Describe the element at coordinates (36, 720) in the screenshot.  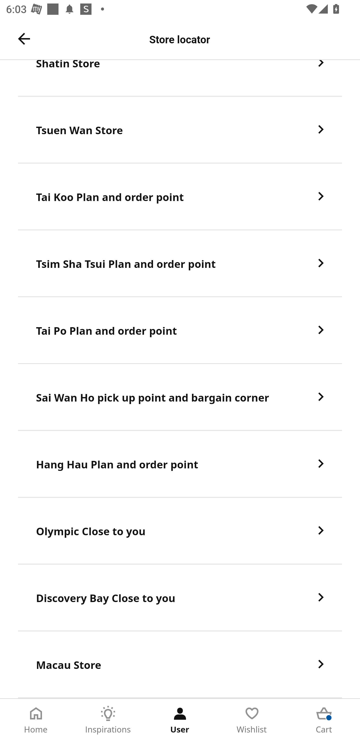
I see `Home
Tab 1 of 5` at that location.